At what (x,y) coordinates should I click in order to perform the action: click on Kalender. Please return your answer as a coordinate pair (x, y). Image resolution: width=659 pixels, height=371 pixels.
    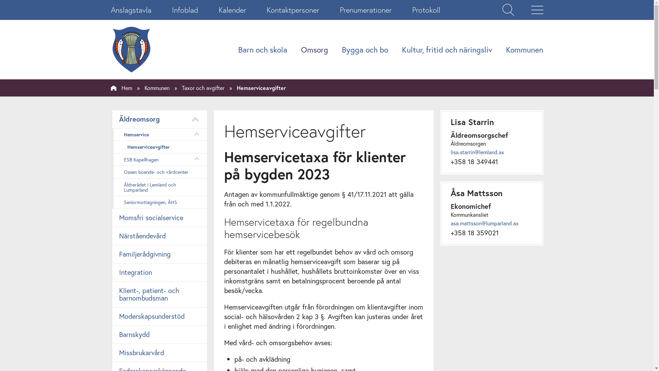
    Looking at the image, I should click on (232, 10).